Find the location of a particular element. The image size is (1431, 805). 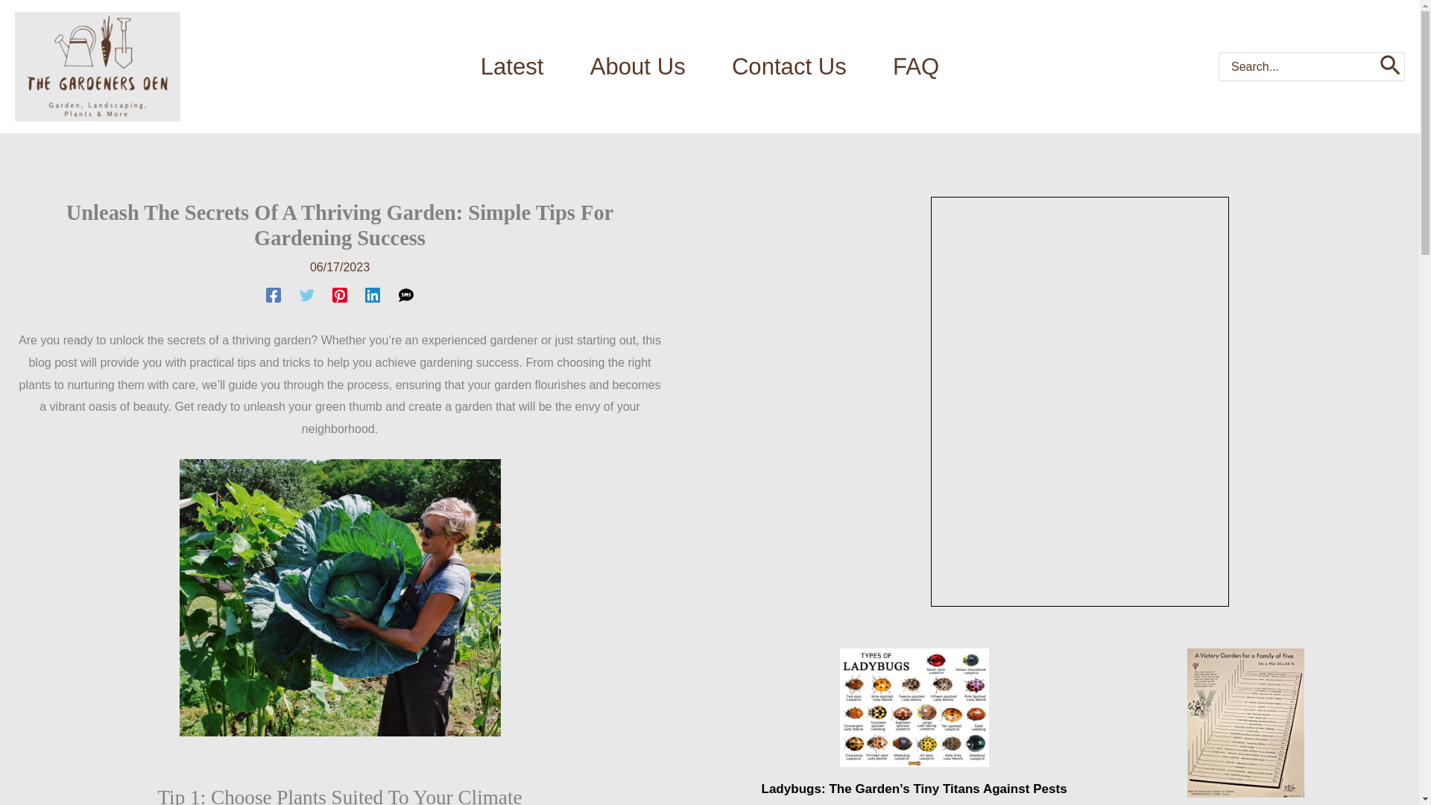

About Us is located at coordinates (637, 66).